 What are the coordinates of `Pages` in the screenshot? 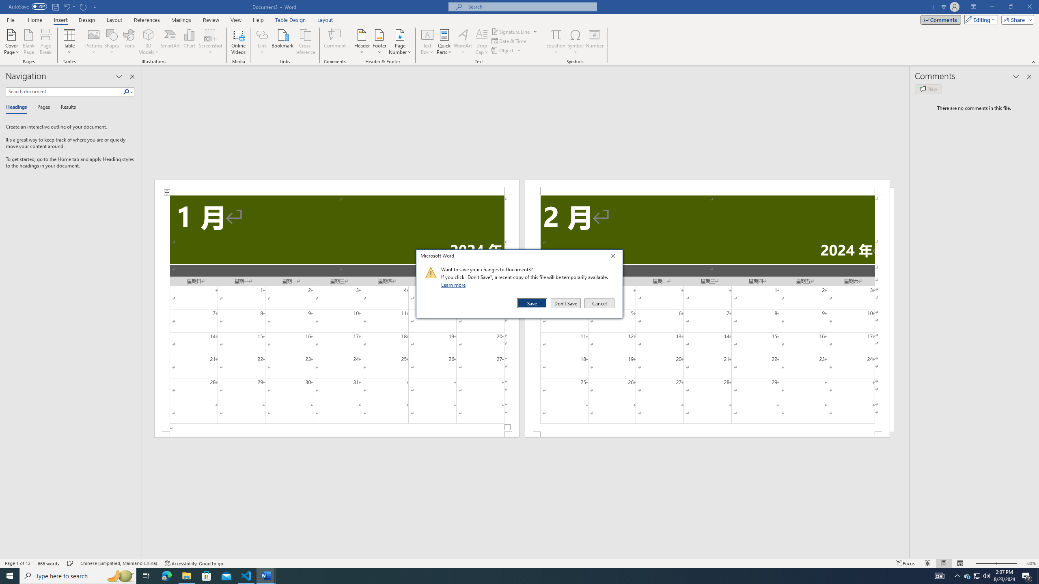 It's located at (42, 107).